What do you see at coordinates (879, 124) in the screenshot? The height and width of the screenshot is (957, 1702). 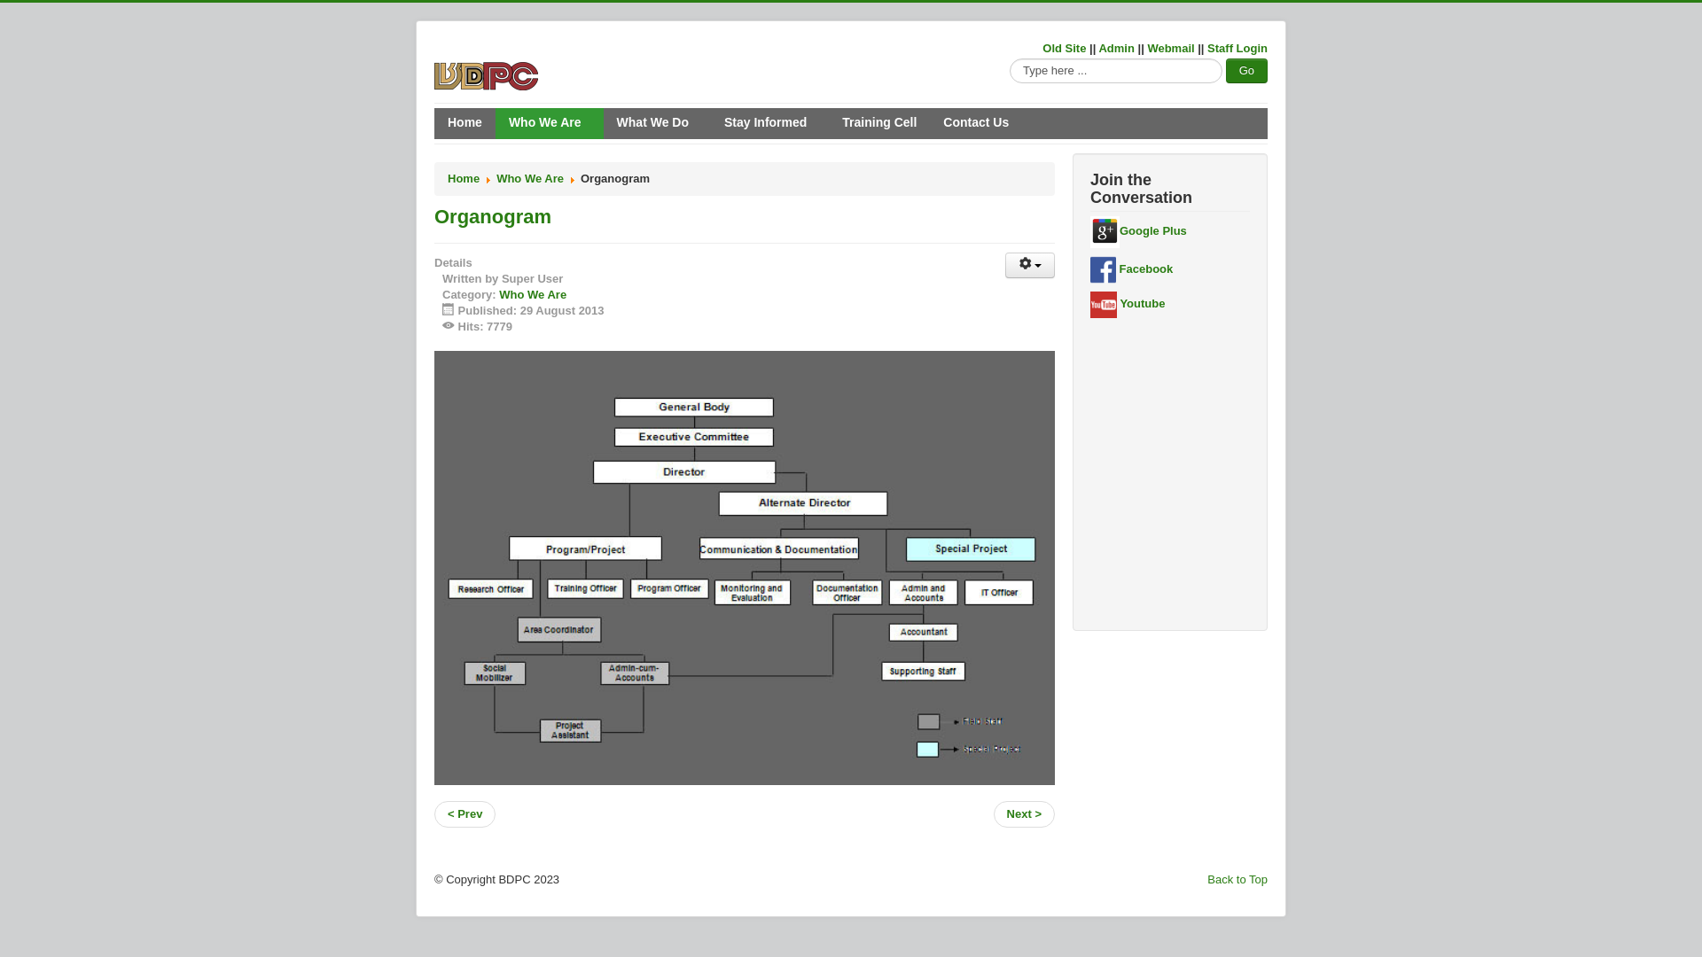 I see `Training Cell` at bounding box center [879, 124].